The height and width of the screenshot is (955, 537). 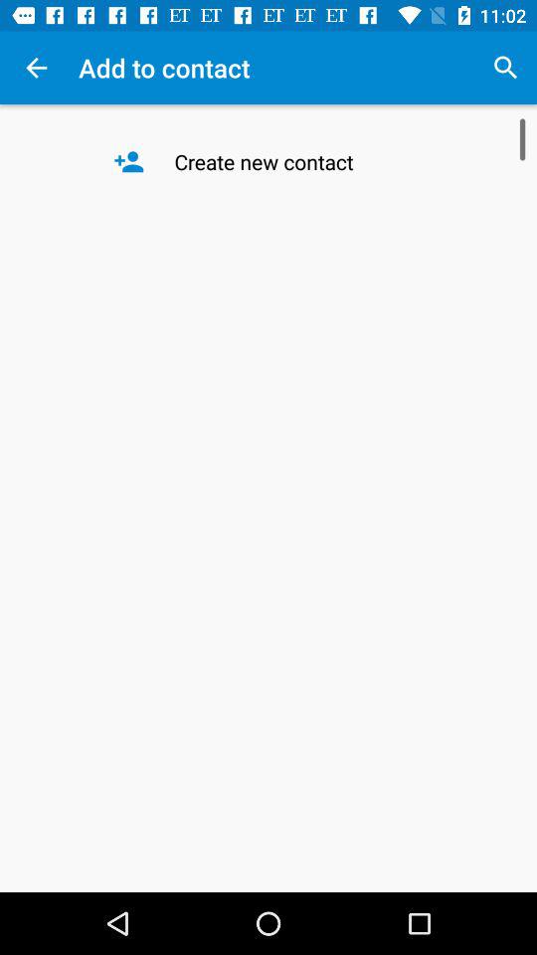 I want to click on launch item above create new contact app, so click(x=505, y=68).